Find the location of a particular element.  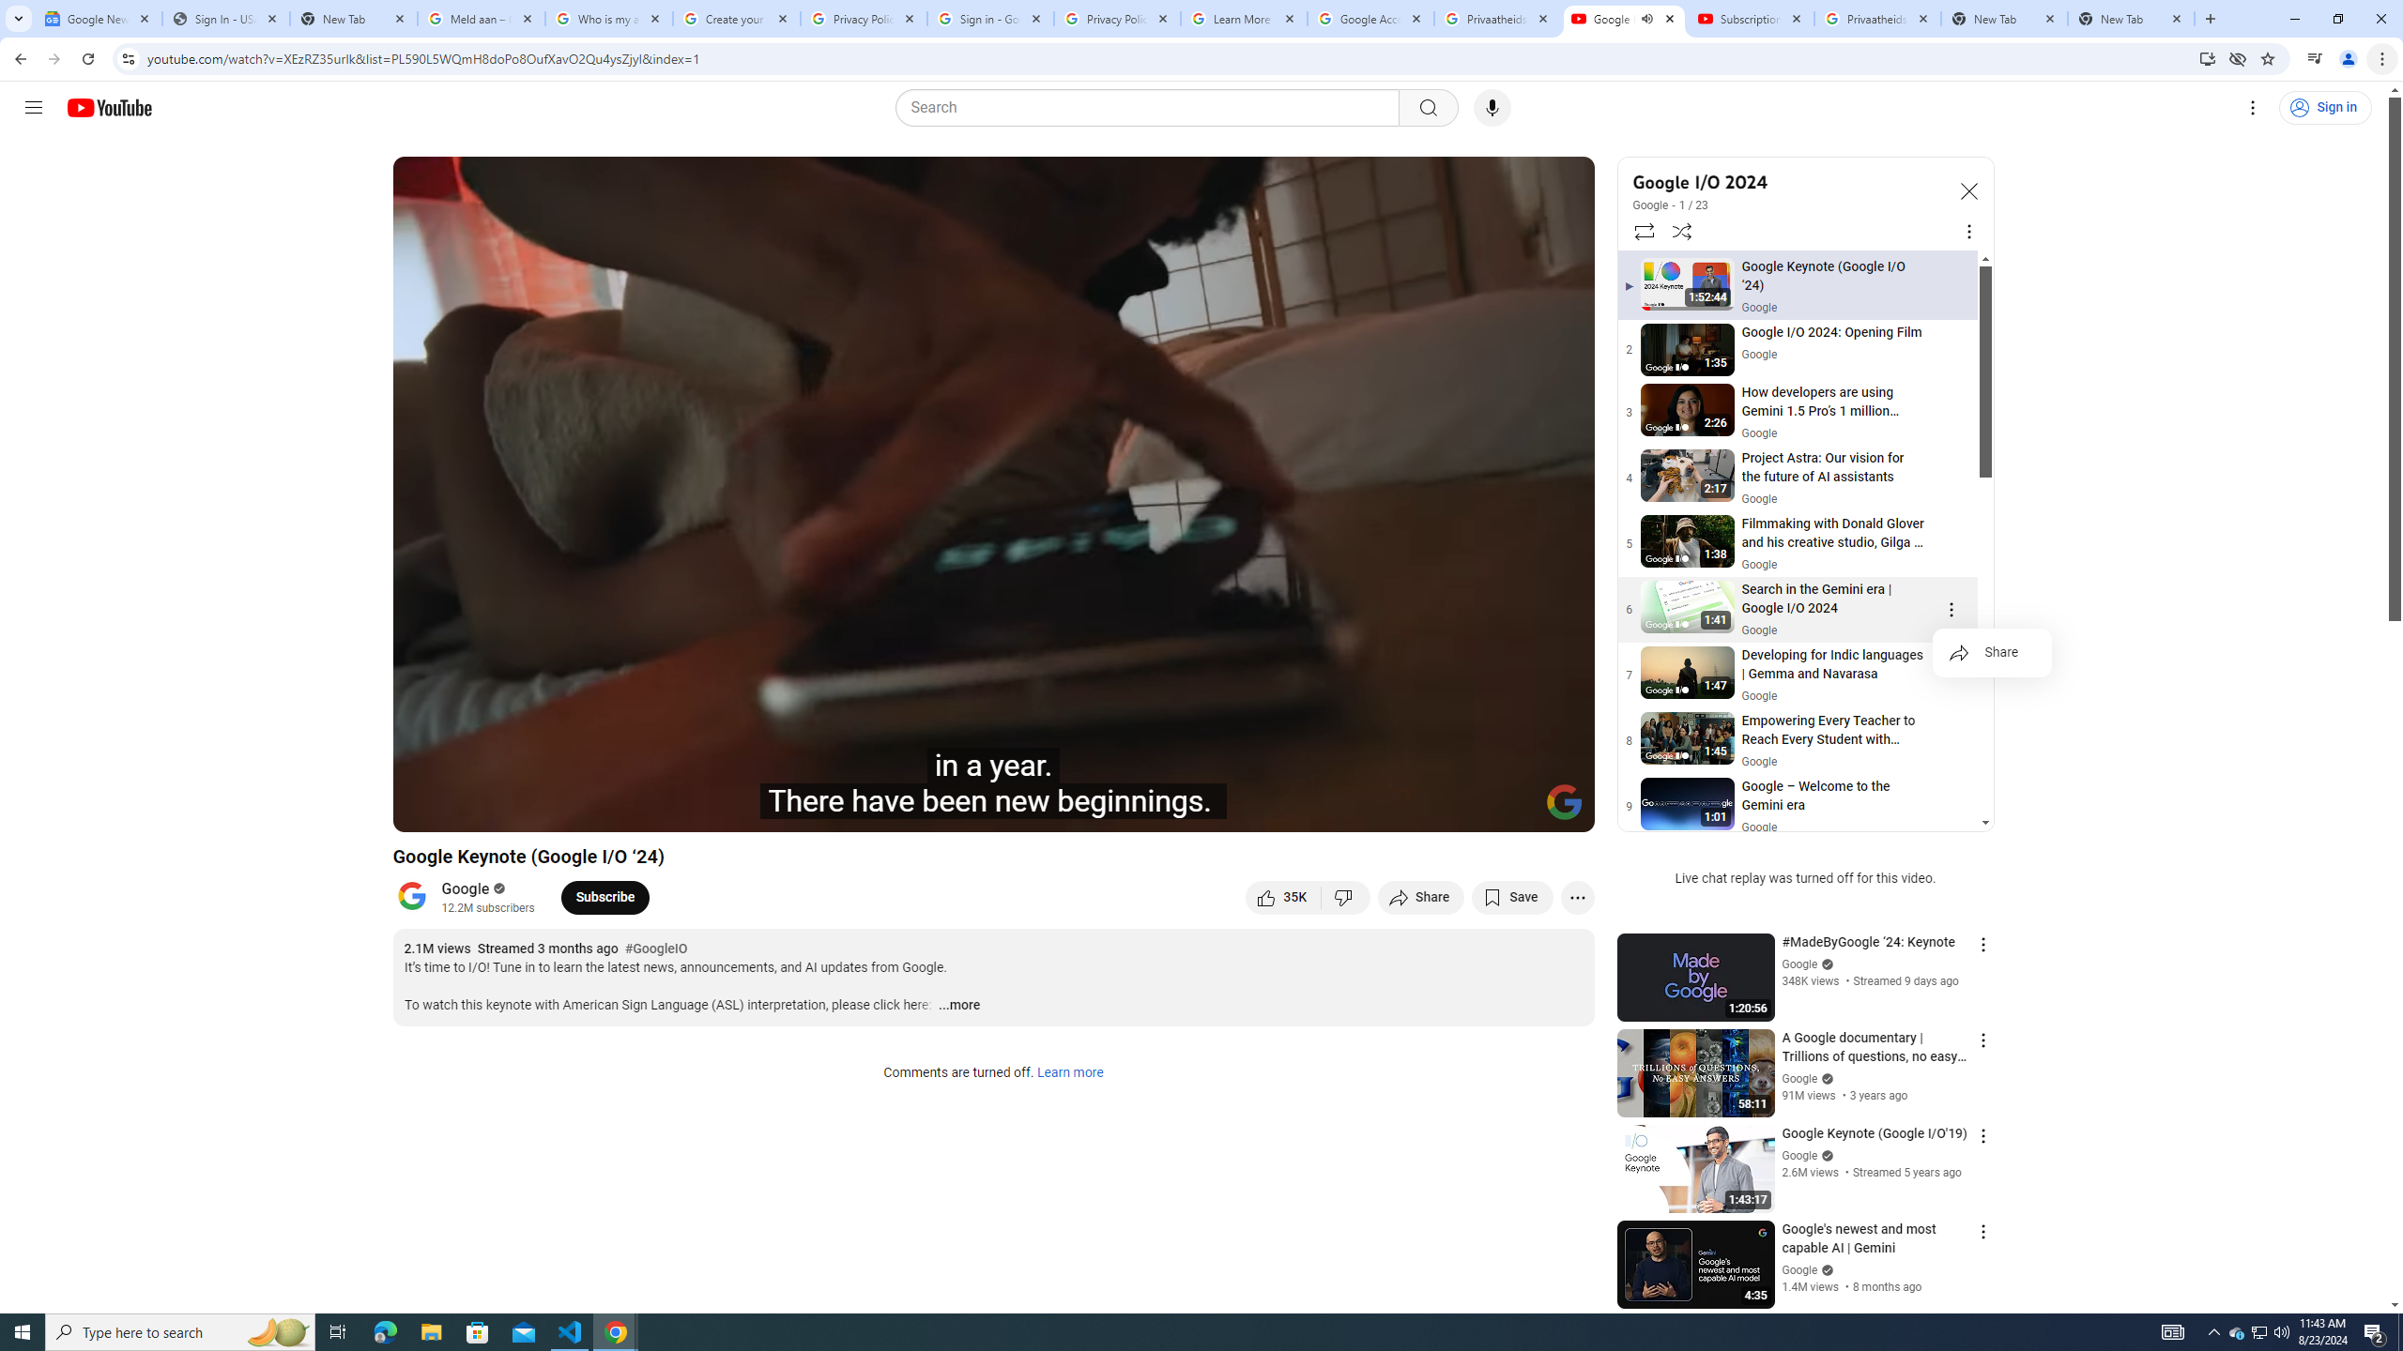

like this video along with 35,367 other people is located at coordinates (1283, 897).